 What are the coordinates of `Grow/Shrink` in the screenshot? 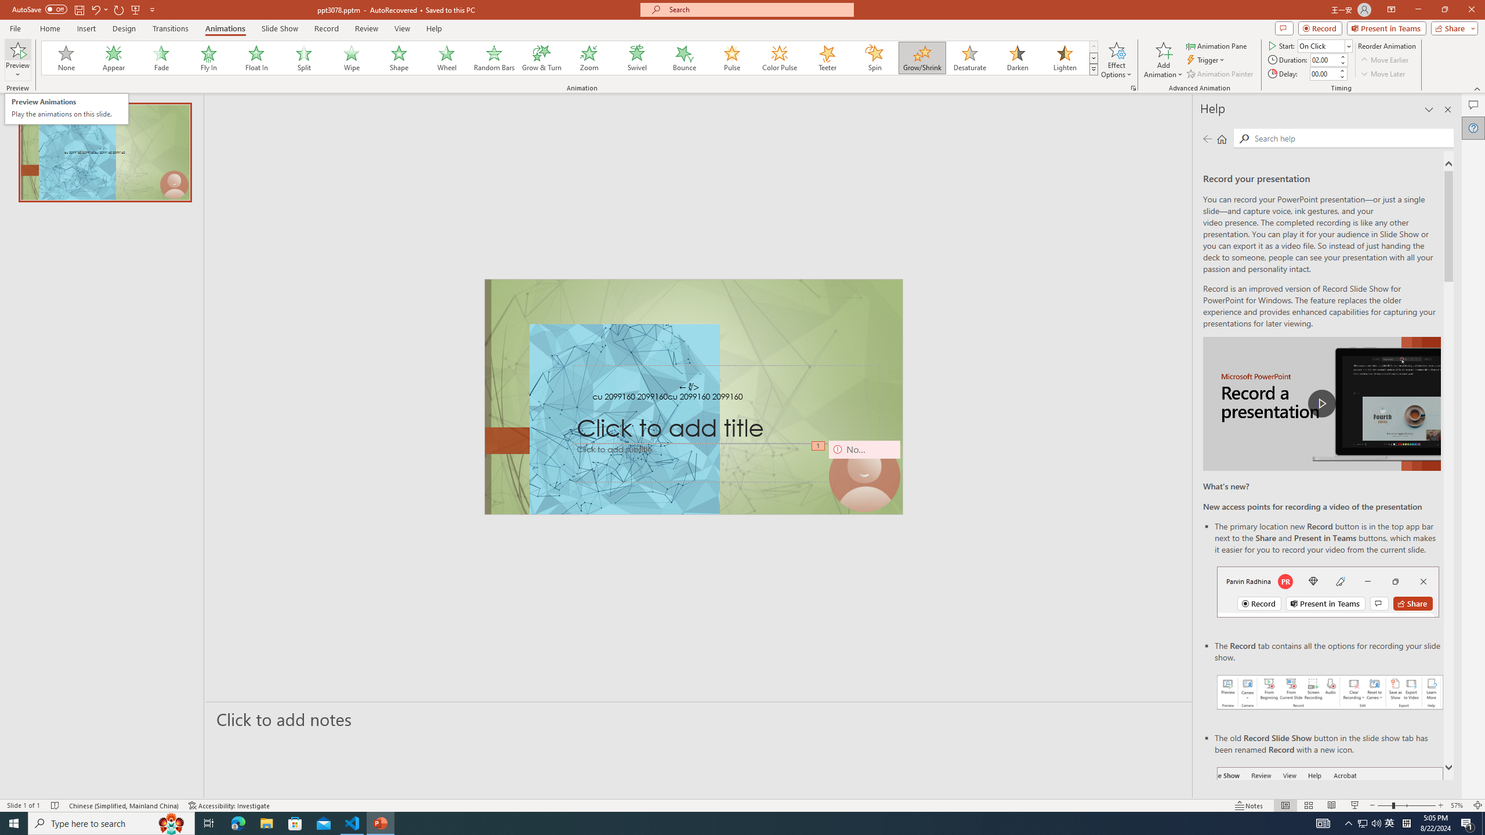 It's located at (922, 58).